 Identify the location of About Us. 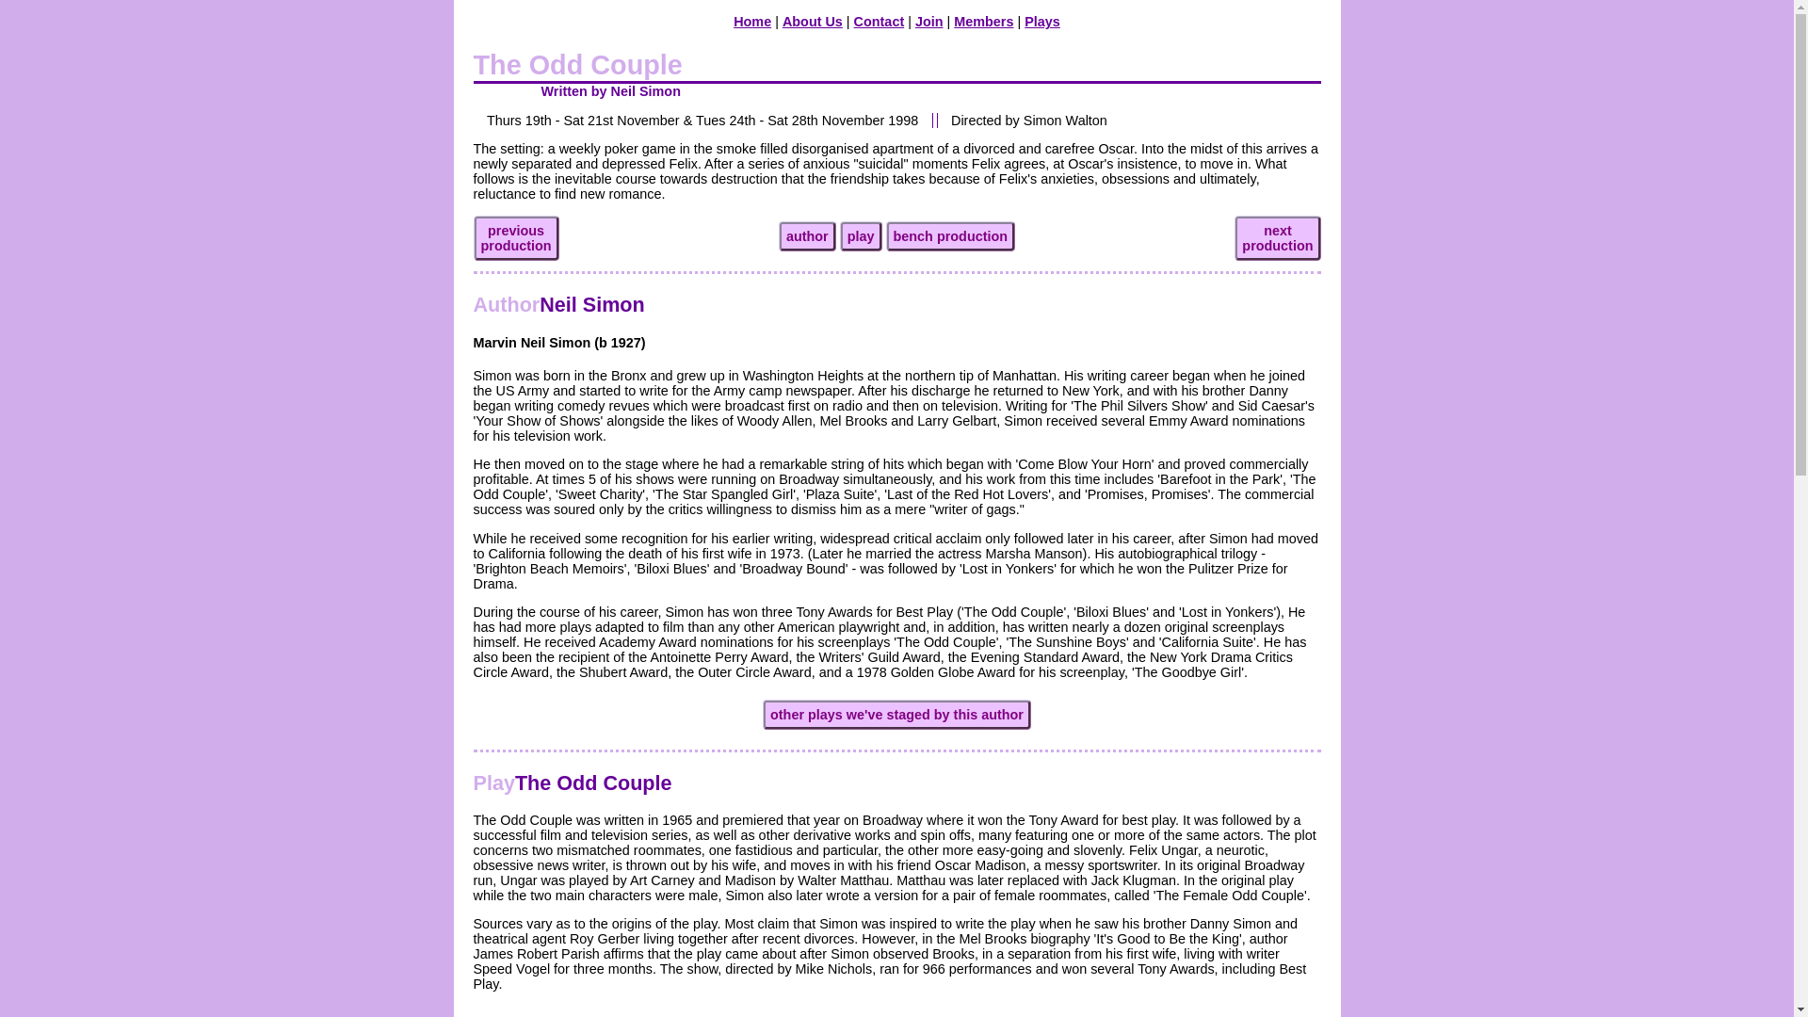
(505, 304).